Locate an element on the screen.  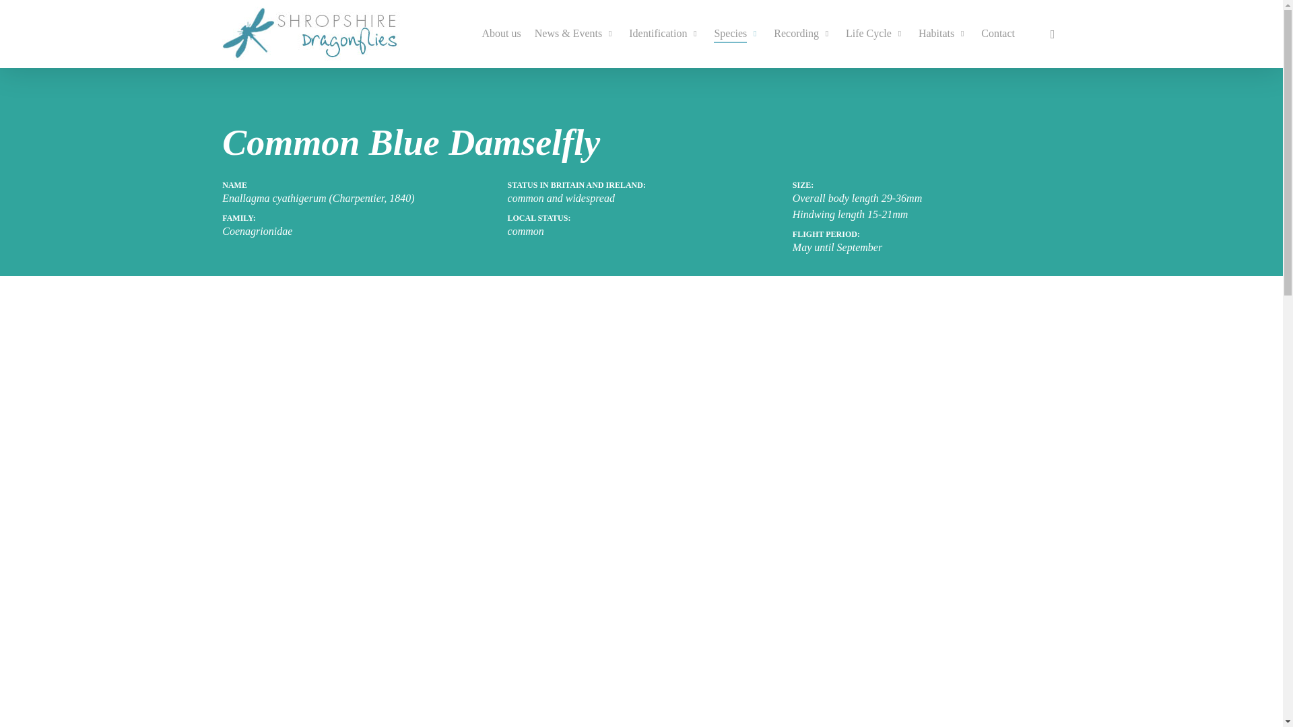
Identification is located at coordinates (664, 33).